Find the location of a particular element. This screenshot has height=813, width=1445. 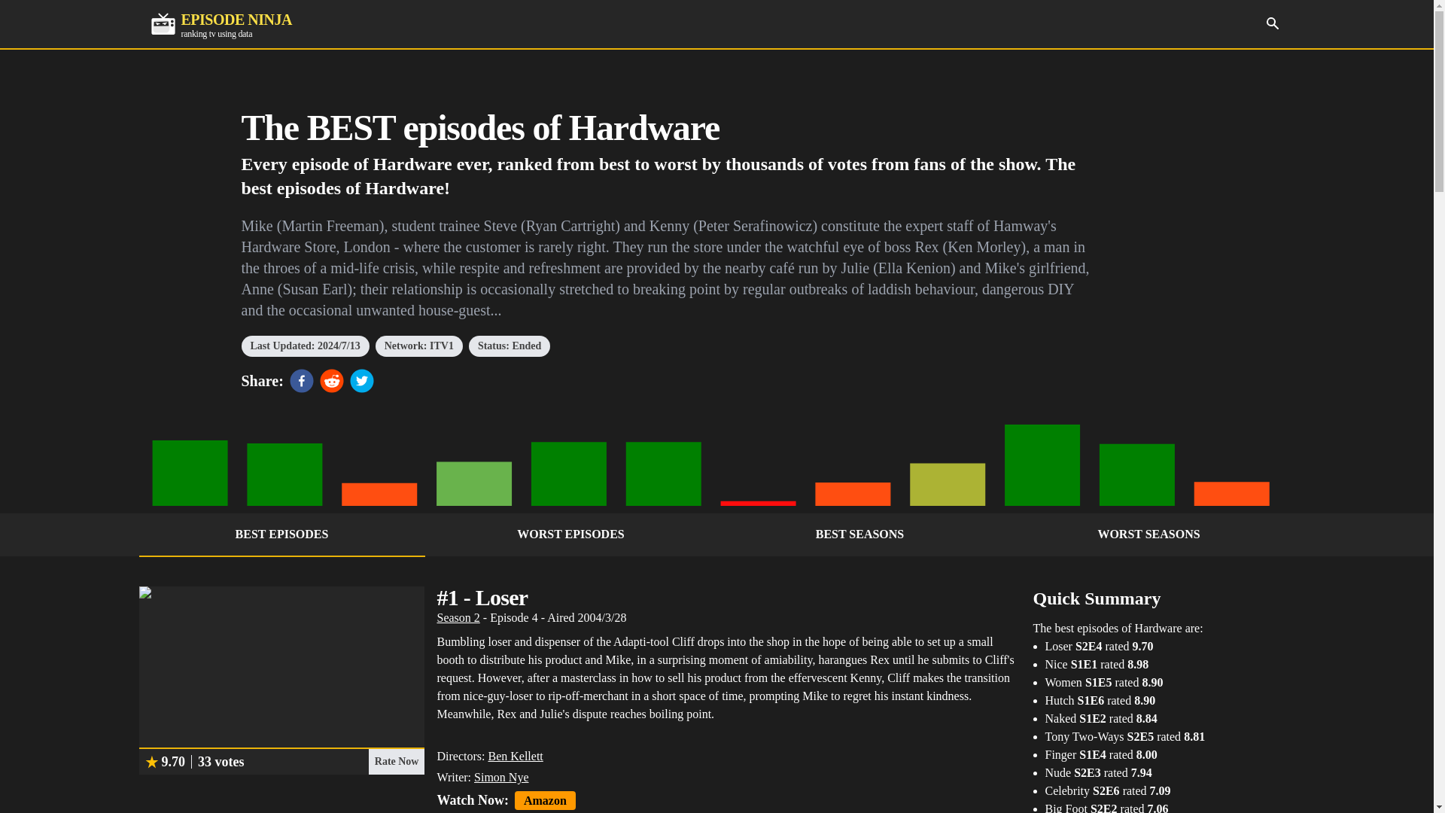

Network: ITV1 is located at coordinates (418, 346).